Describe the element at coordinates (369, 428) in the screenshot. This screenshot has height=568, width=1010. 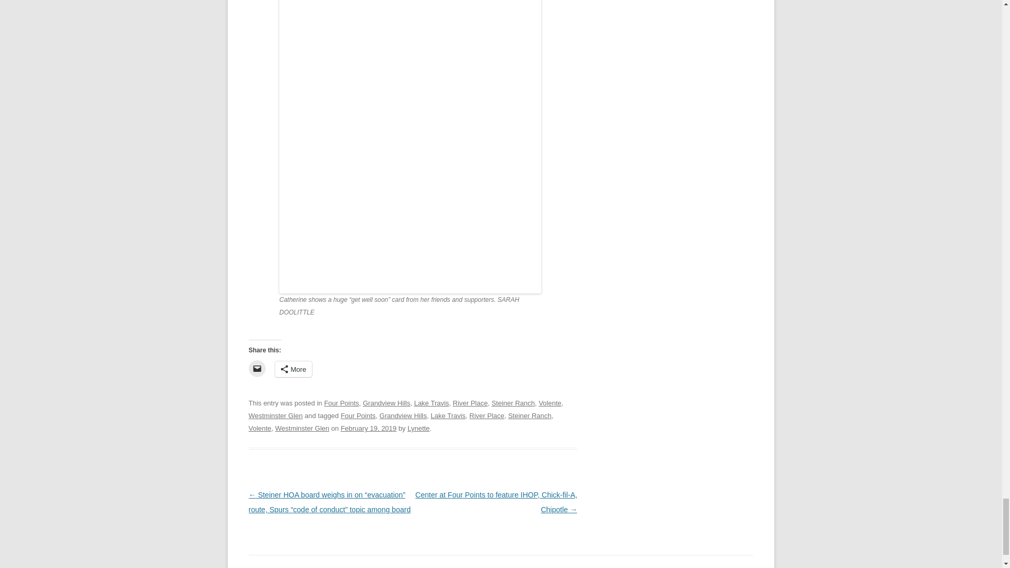
I see `8:30 pm` at that location.